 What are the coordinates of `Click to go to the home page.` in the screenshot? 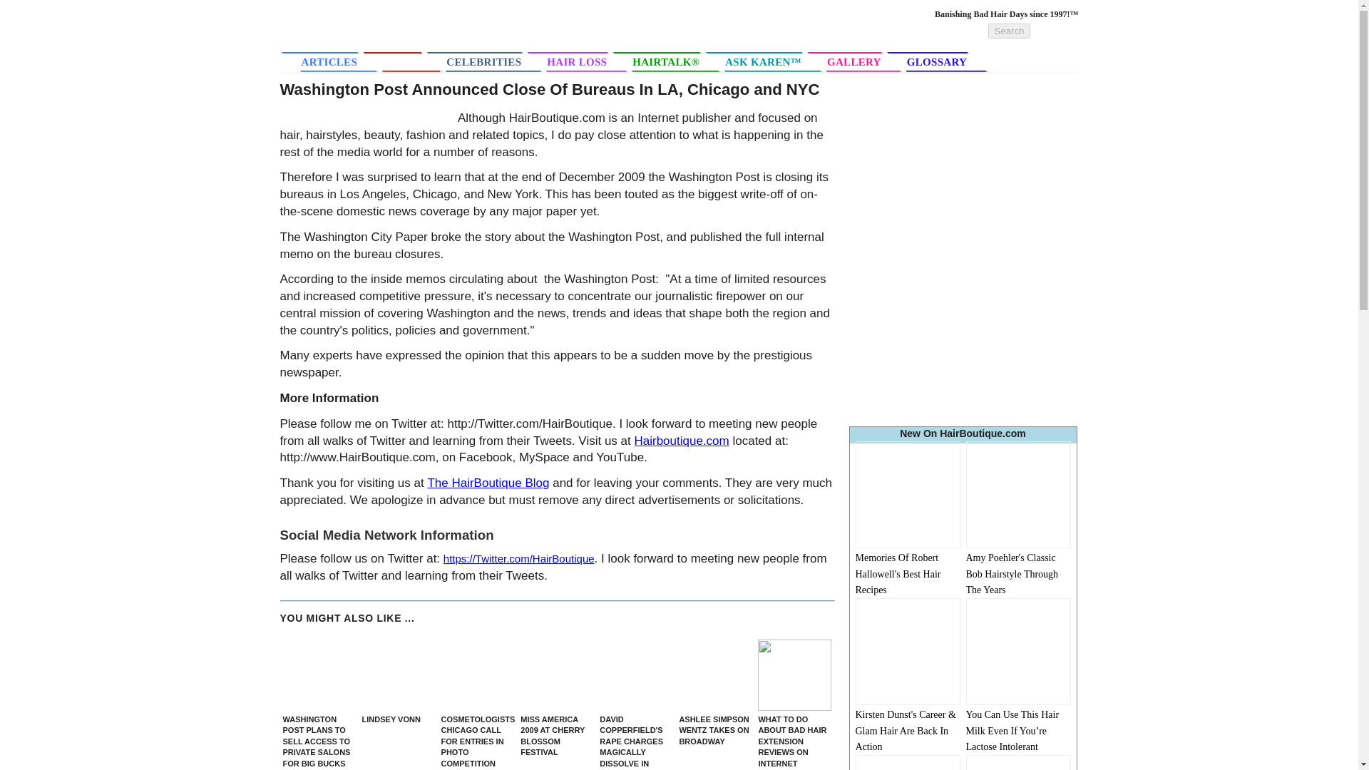 It's located at (382, 38).